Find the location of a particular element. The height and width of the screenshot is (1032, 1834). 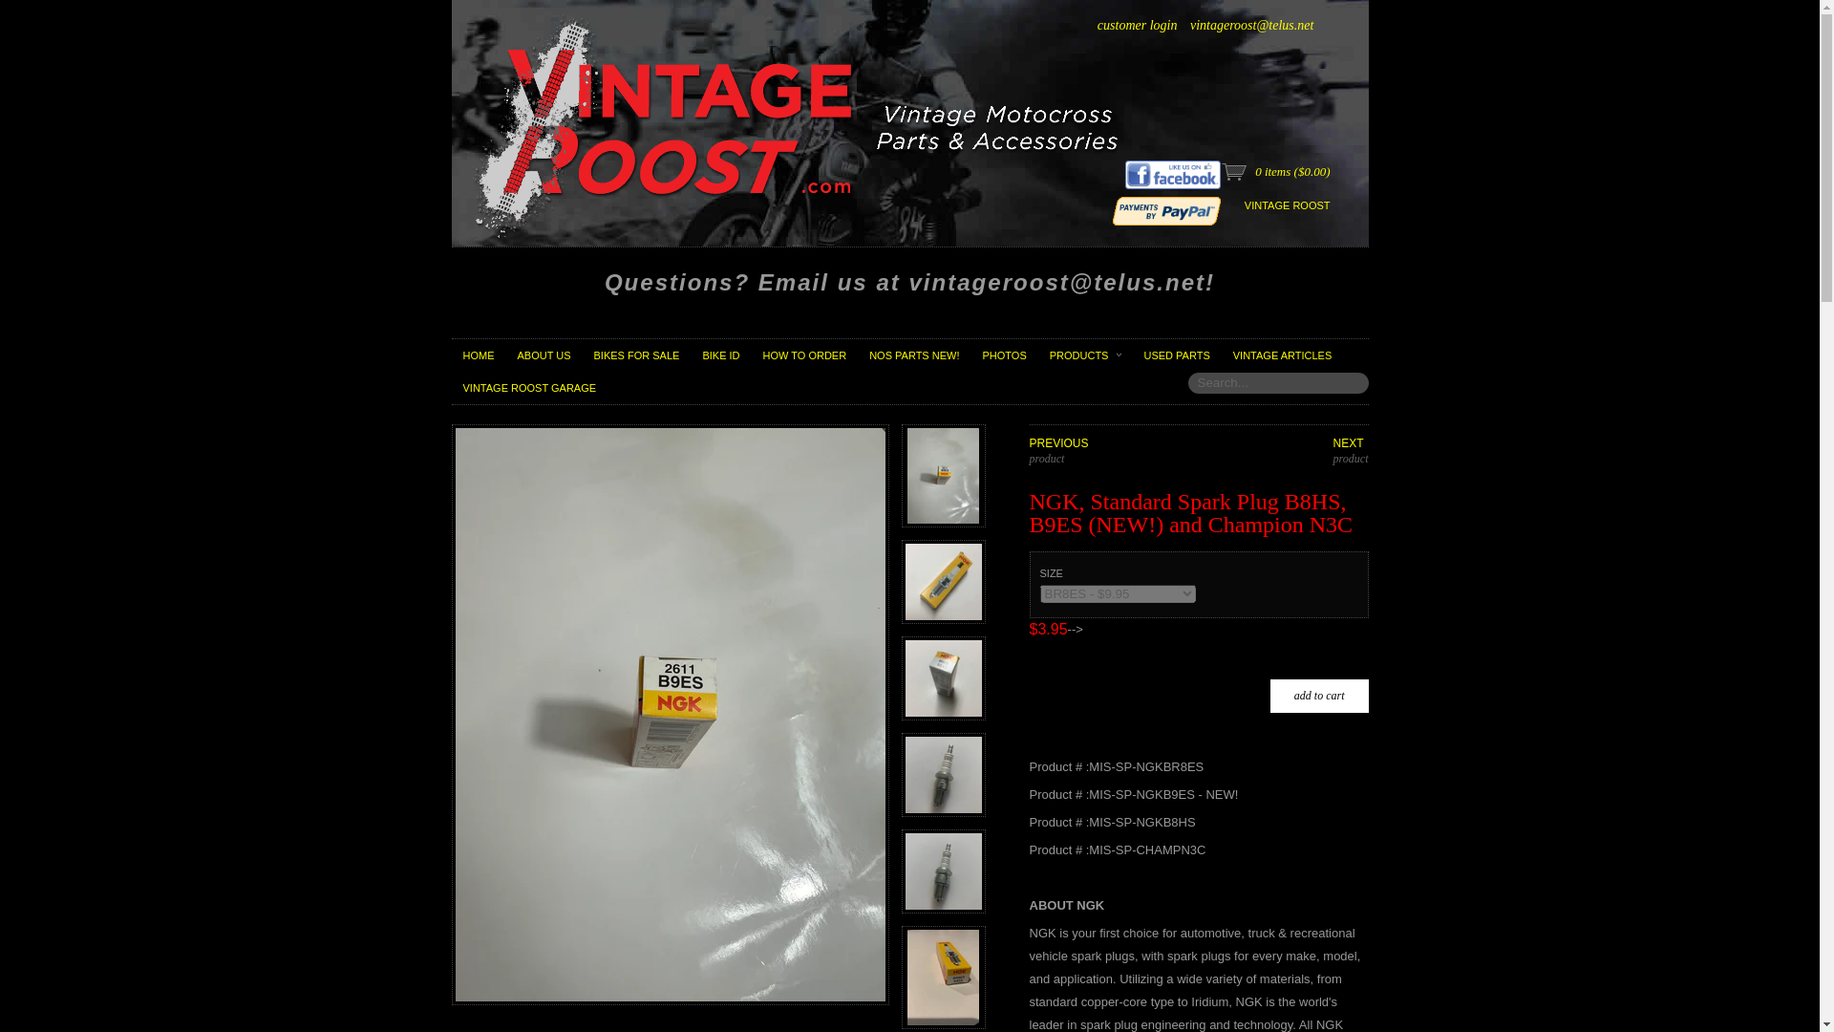

PRODUCTS is located at coordinates (1082, 355).